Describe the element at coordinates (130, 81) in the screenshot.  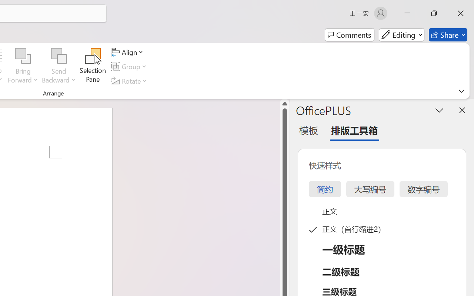
I see `Rotate` at that location.